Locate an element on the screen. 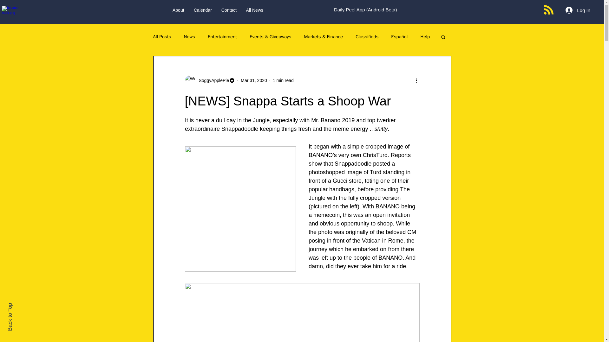  Log In is located at coordinates (578, 10).